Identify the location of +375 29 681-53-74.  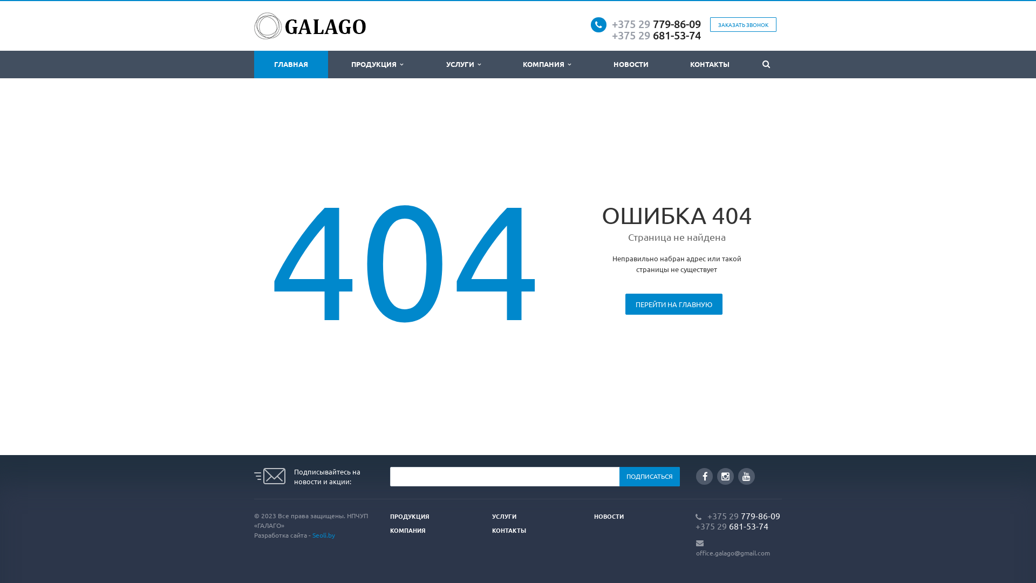
(656, 35).